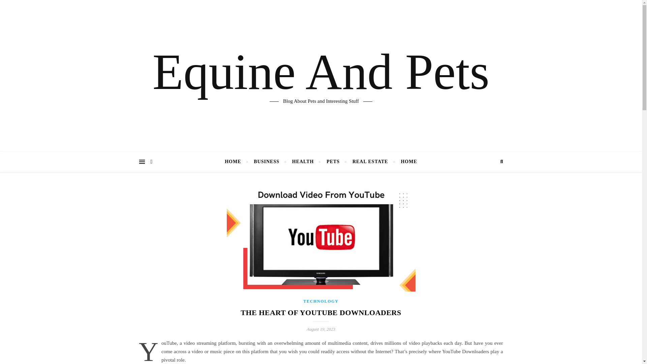  What do you see at coordinates (266, 162) in the screenshot?
I see `BUSINESS` at bounding box center [266, 162].